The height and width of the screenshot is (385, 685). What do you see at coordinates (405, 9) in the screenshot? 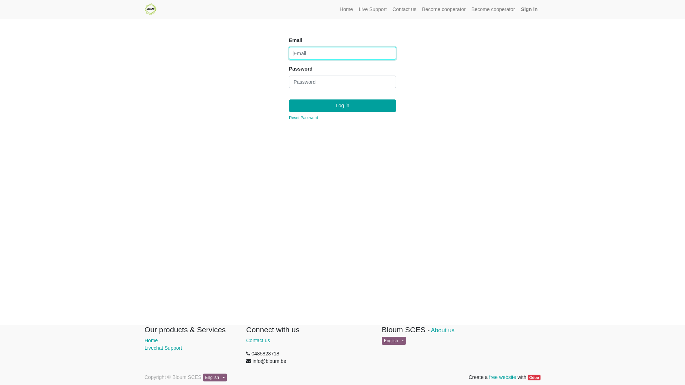
I see `Contact us` at bounding box center [405, 9].